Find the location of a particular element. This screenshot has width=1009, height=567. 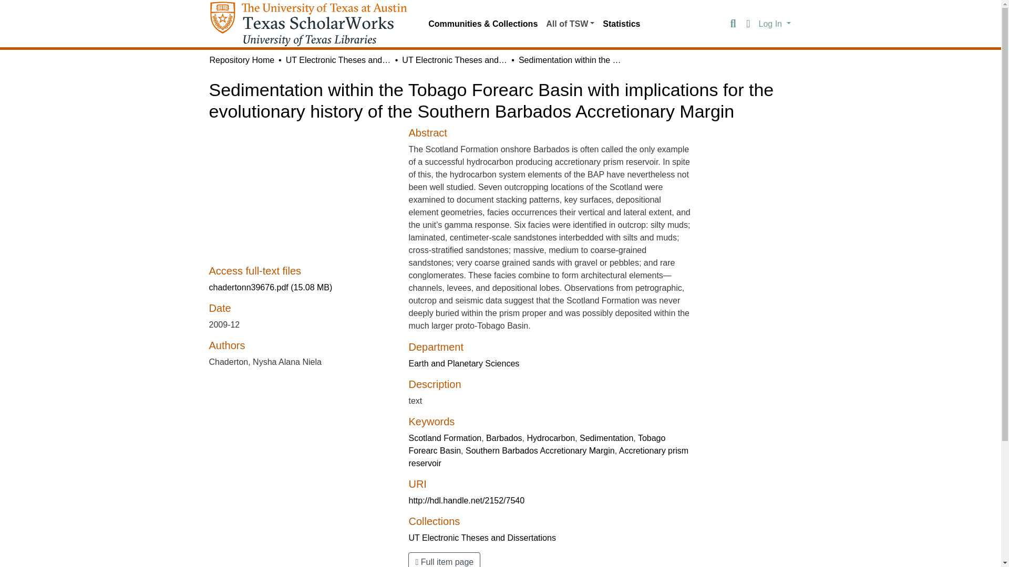

Log In is located at coordinates (775, 23).